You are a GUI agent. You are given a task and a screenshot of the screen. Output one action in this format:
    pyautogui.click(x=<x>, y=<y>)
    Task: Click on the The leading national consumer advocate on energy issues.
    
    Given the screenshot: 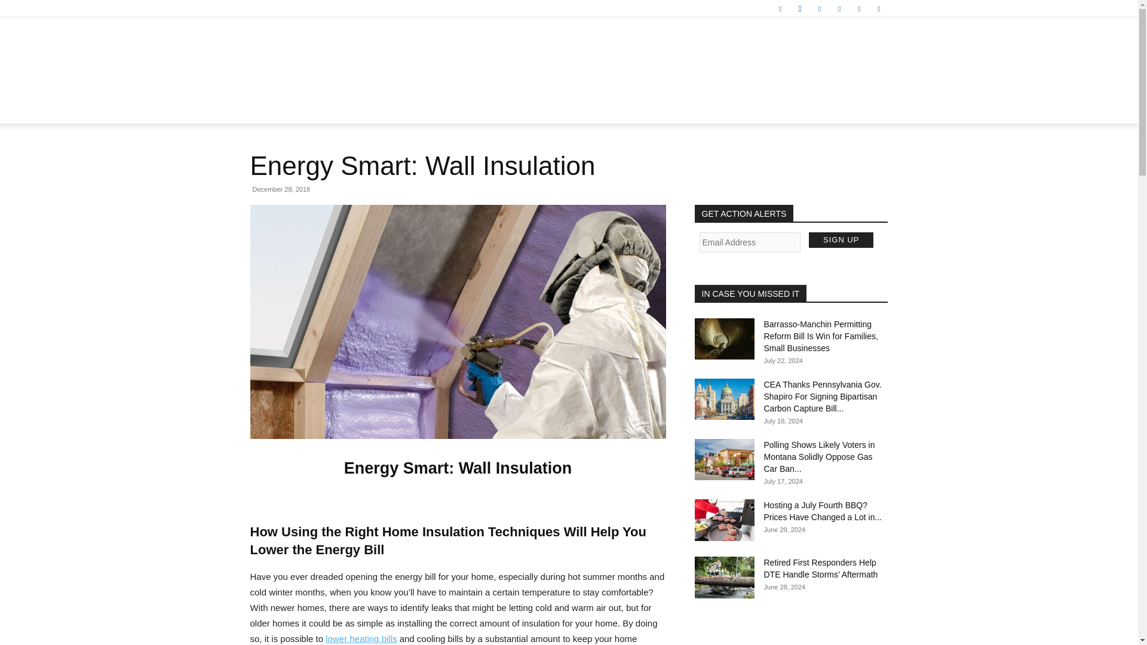 What is the action you would take?
    pyautogui.click(x=569, y=57)
    